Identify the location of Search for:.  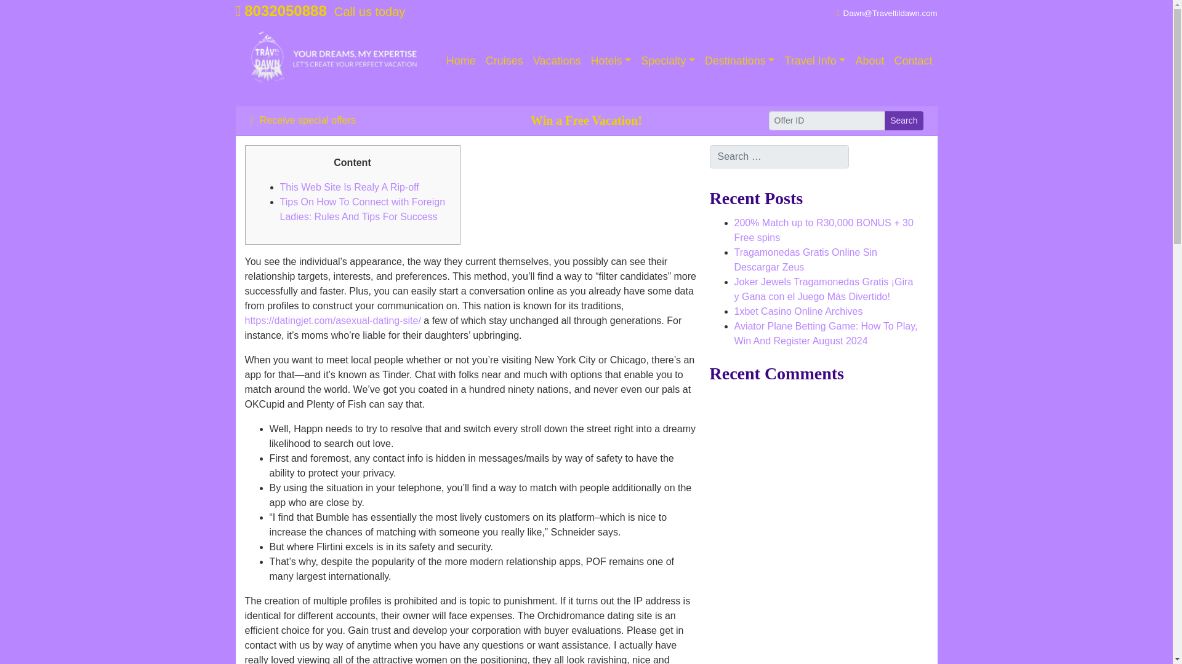
(779, 157).